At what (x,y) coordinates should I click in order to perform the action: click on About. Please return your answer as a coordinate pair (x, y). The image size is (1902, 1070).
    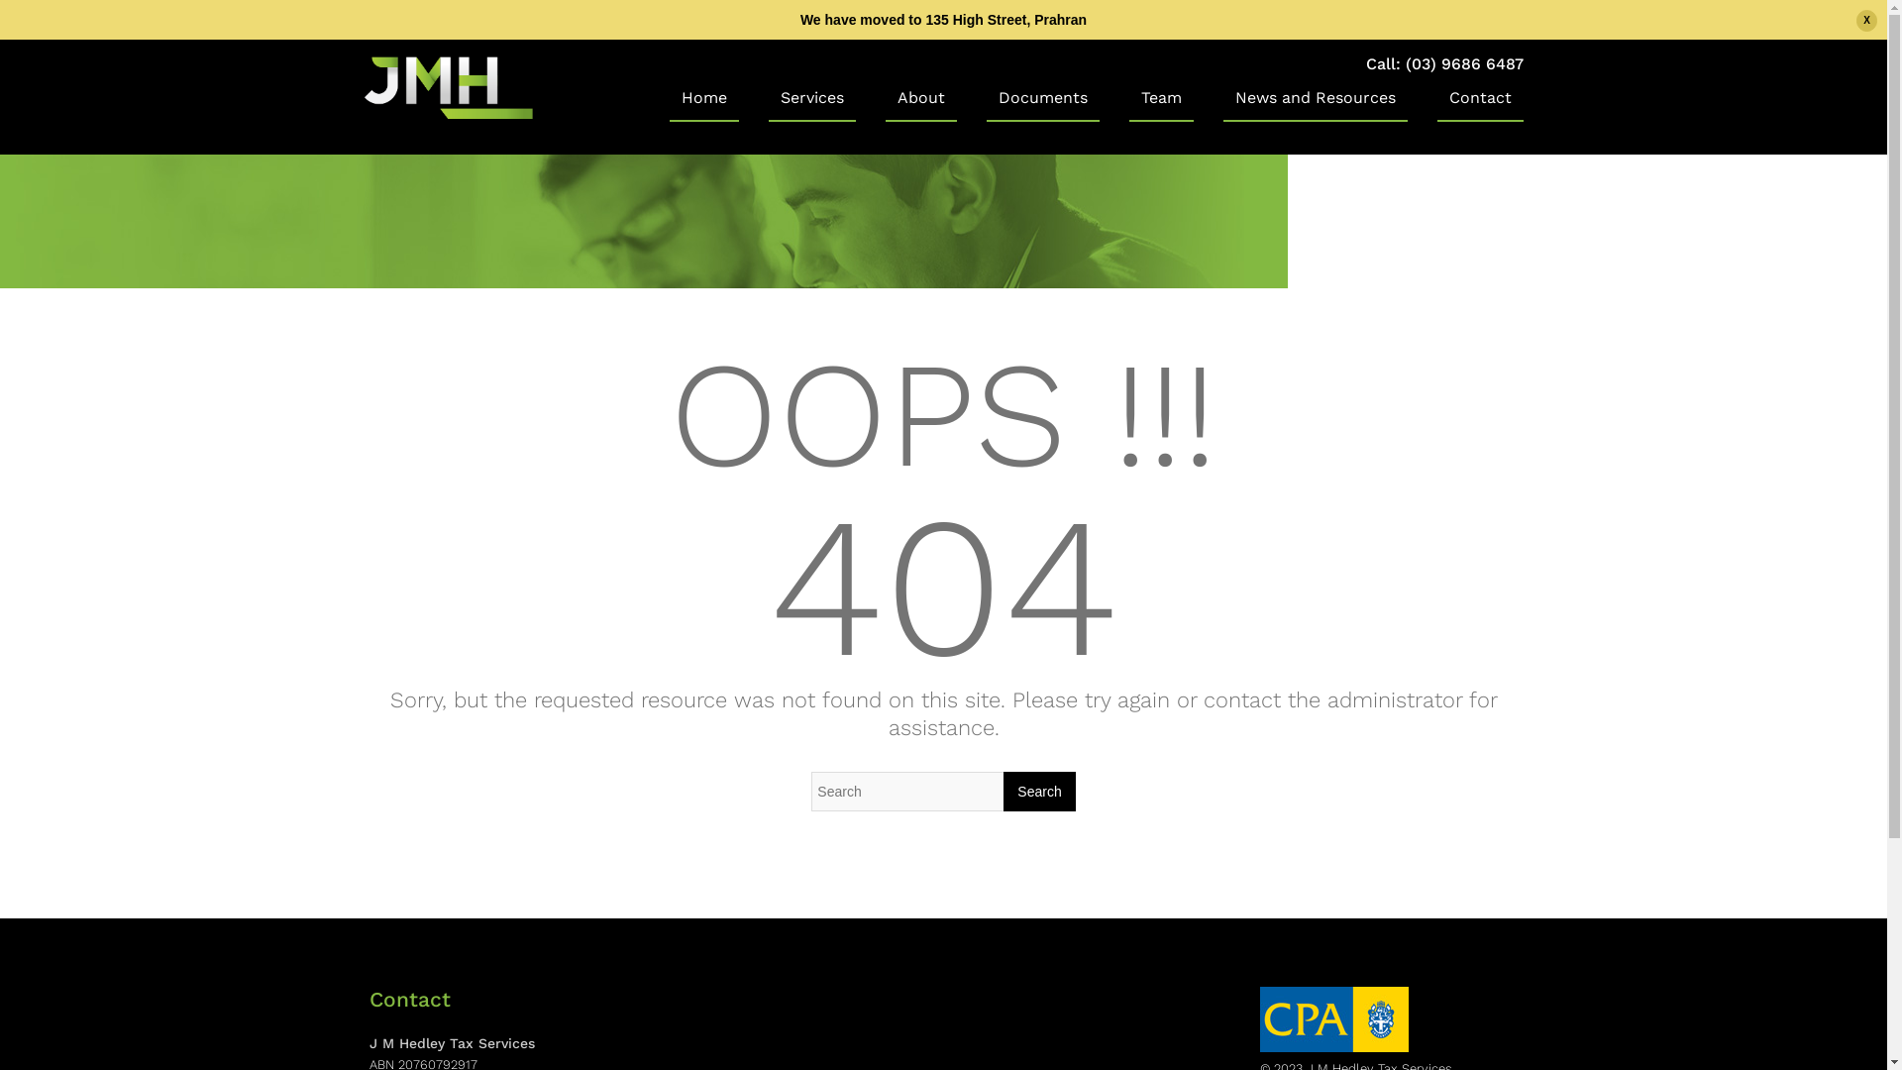
    Looking at the image, I should click on (921, 104).